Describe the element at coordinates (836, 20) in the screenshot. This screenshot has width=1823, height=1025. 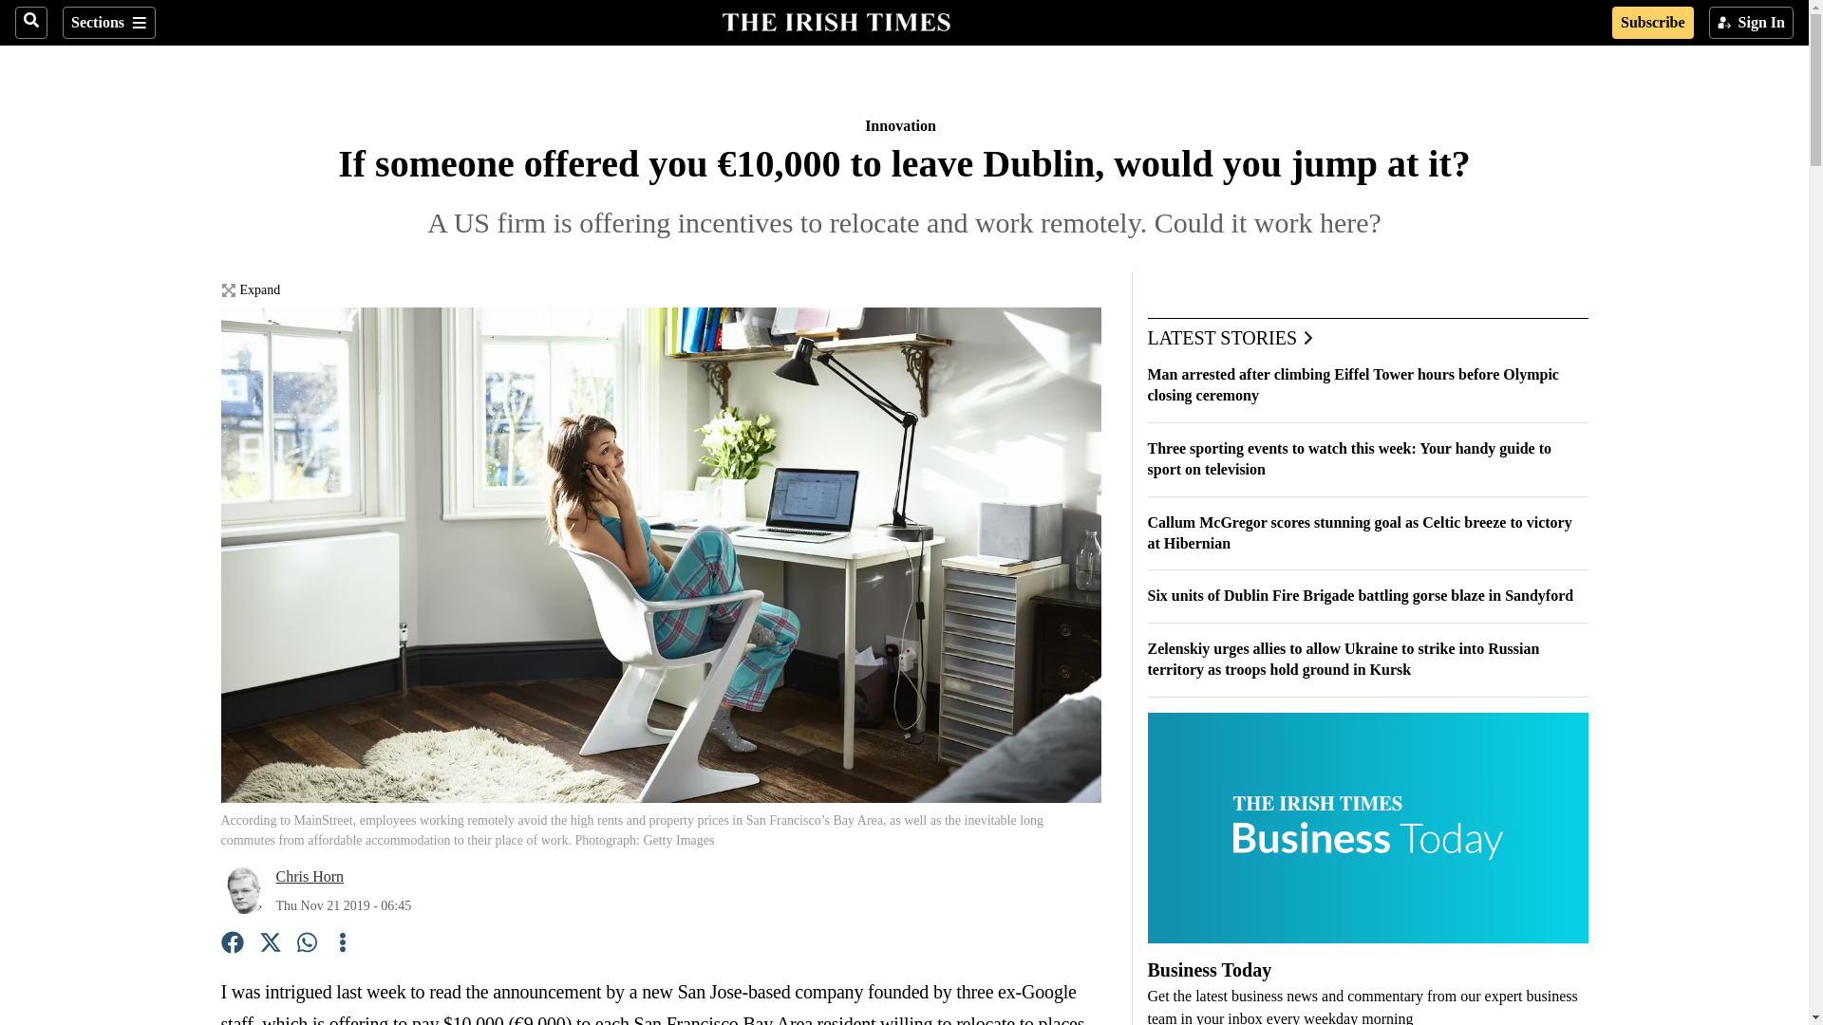
I see `The Irish Times` at that location.